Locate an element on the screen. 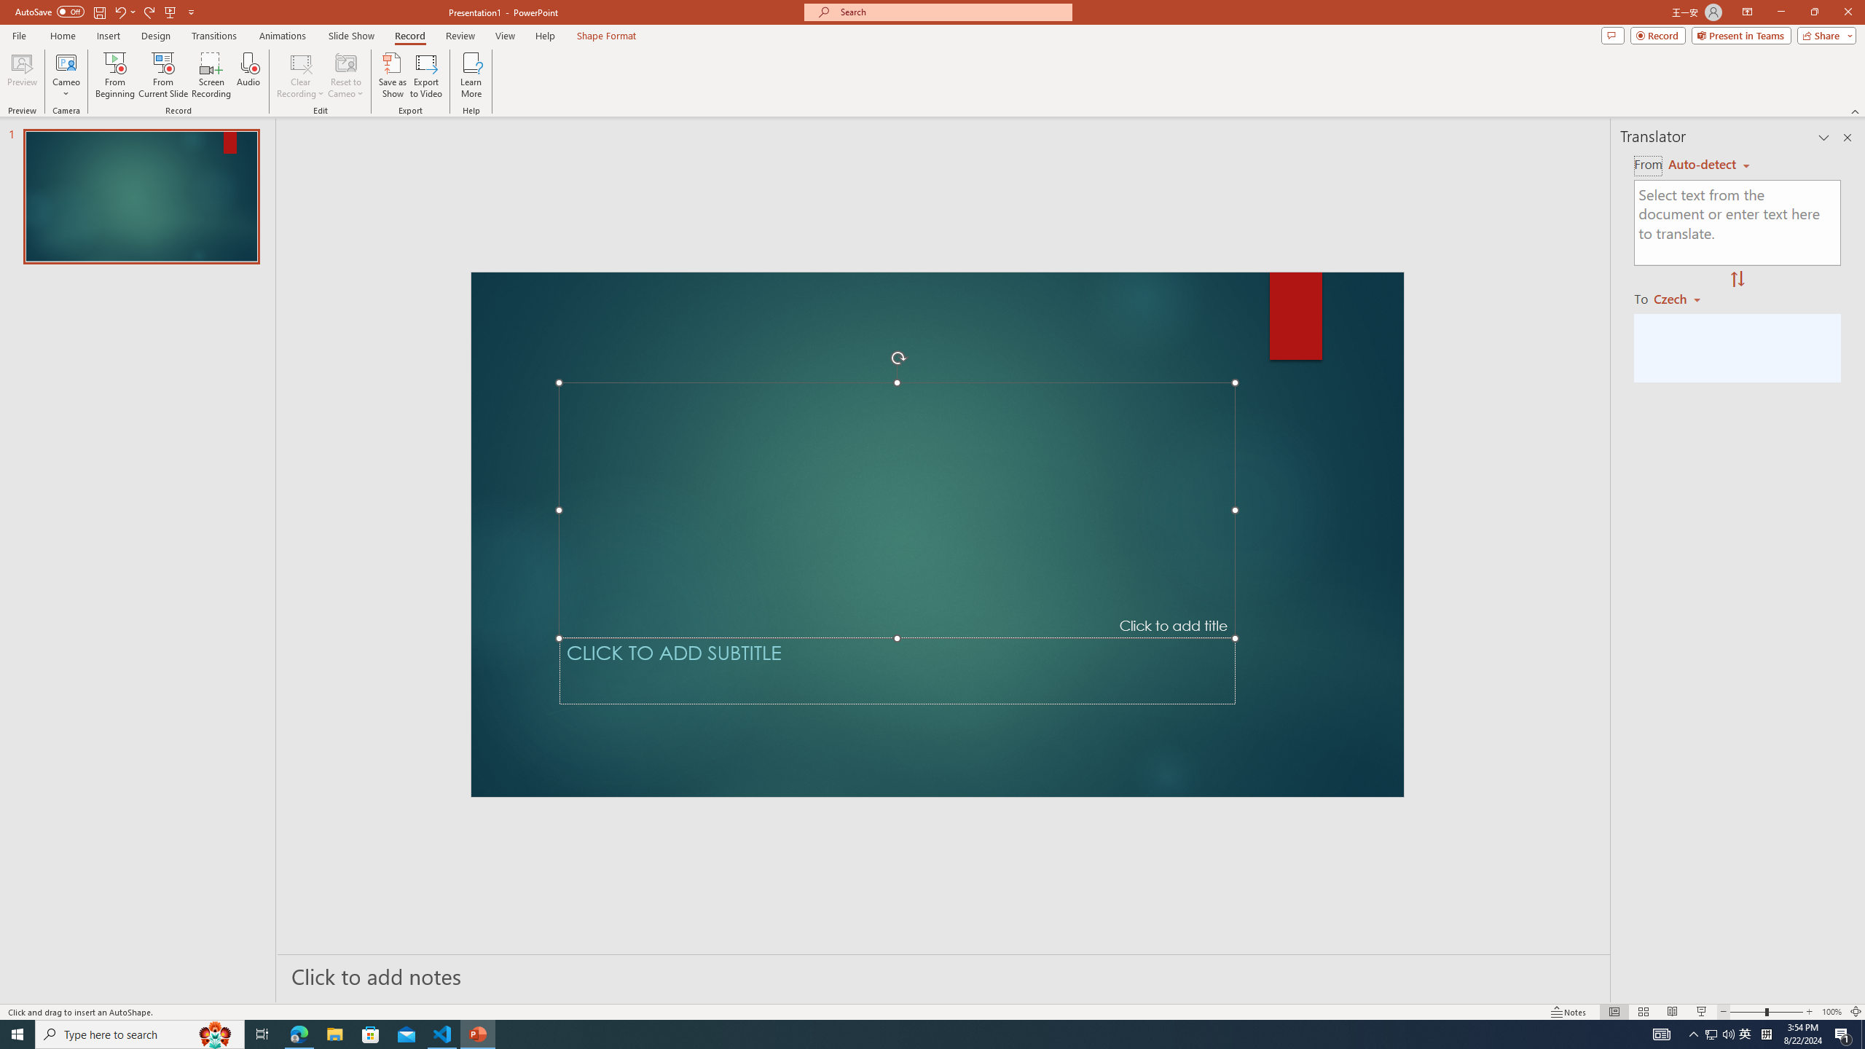  Preview is located at coordinates (22, 75).